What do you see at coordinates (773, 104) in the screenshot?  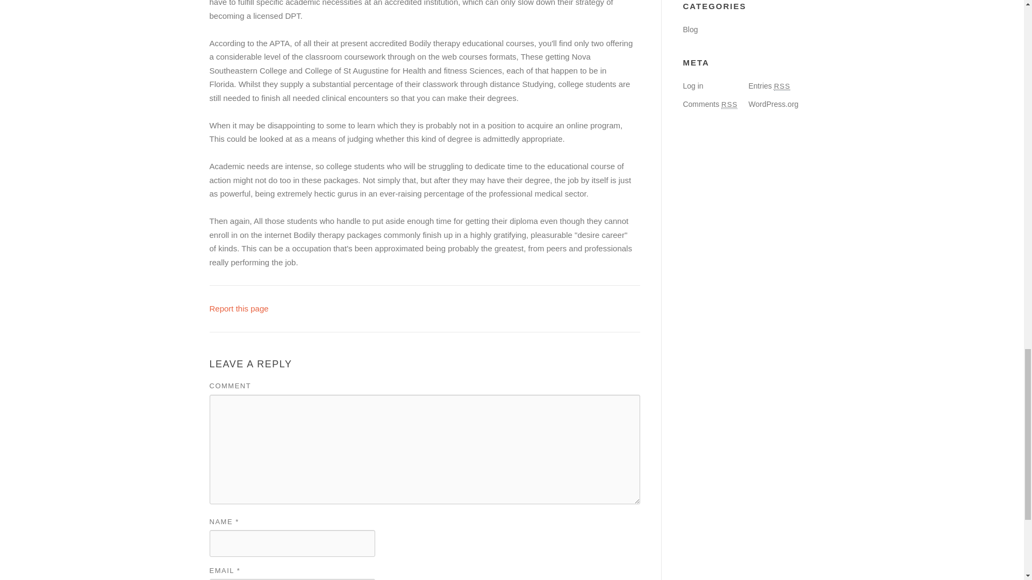 I see `WordPress.org` at bounding box center [773, 104].